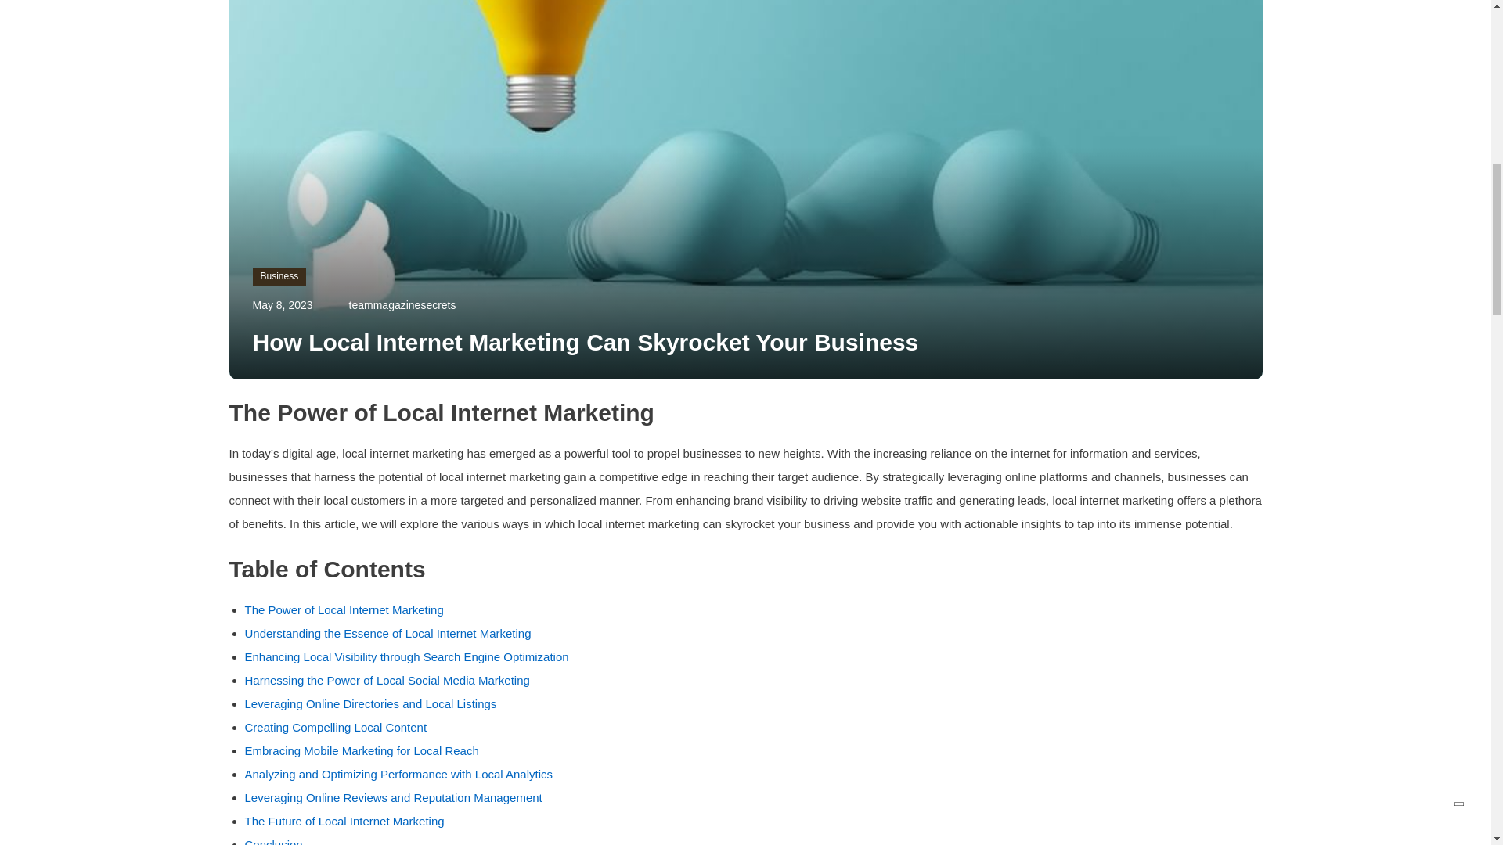  I want to click on teammagazinesecrets, so click(402, 305).